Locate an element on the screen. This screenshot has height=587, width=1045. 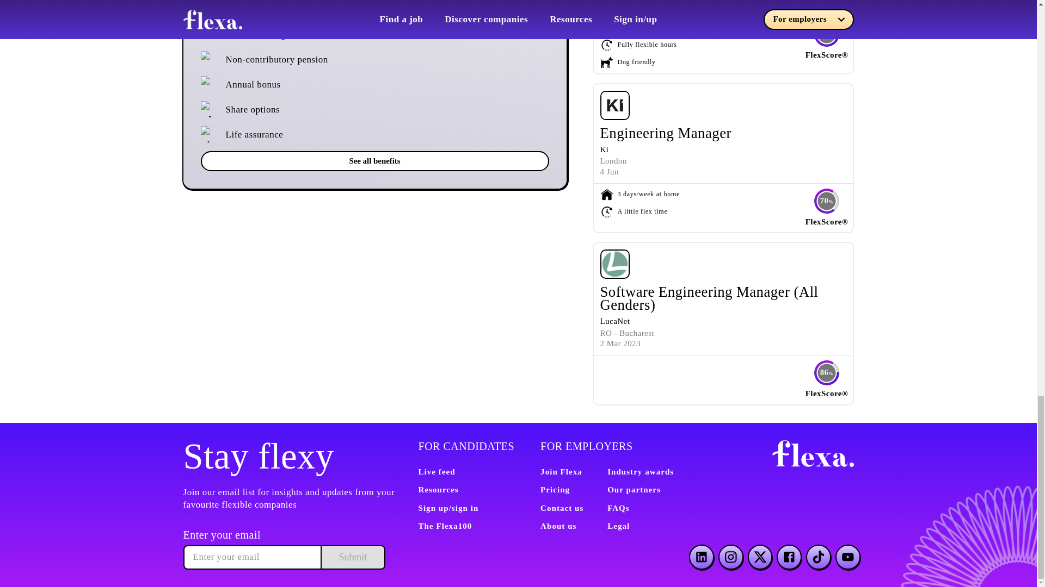
Live feed is located at coordinates (437, 471).